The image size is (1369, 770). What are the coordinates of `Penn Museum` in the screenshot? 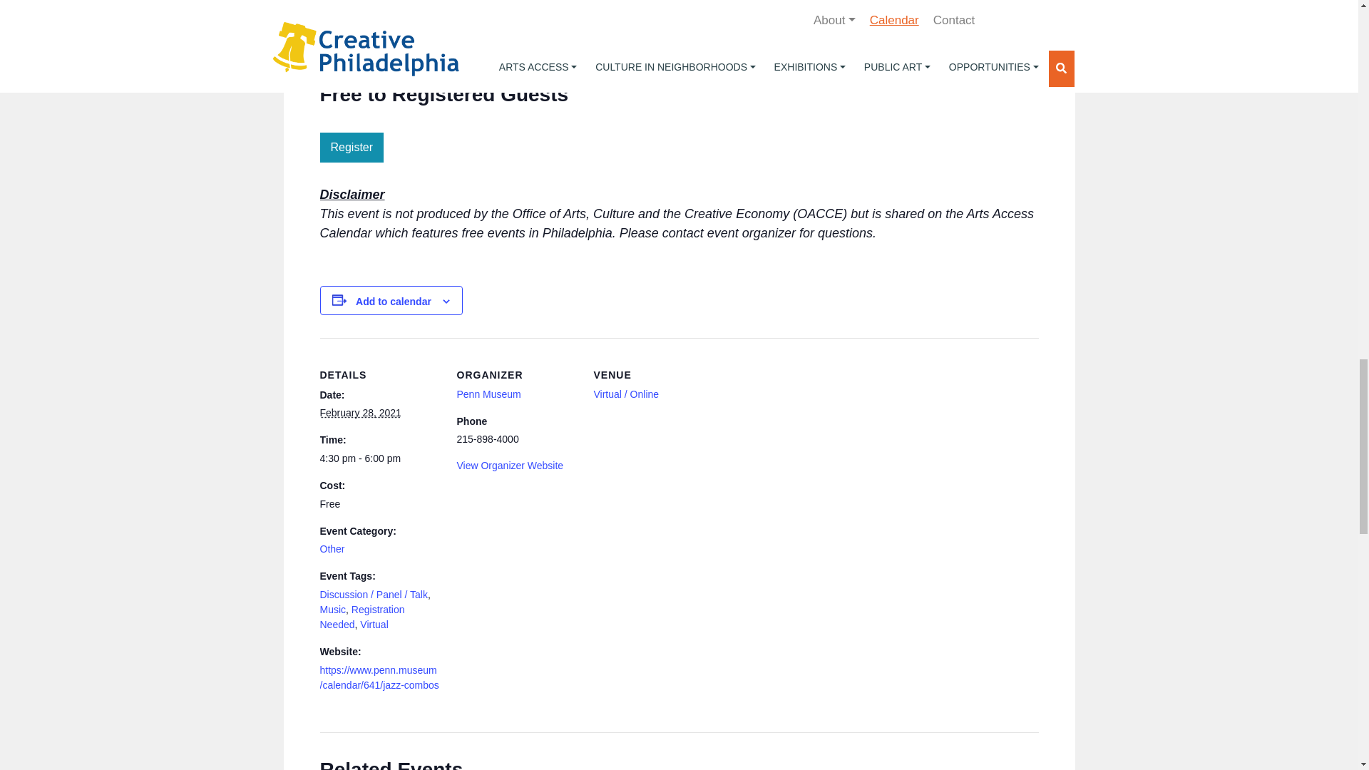 It's located at (488, 394).